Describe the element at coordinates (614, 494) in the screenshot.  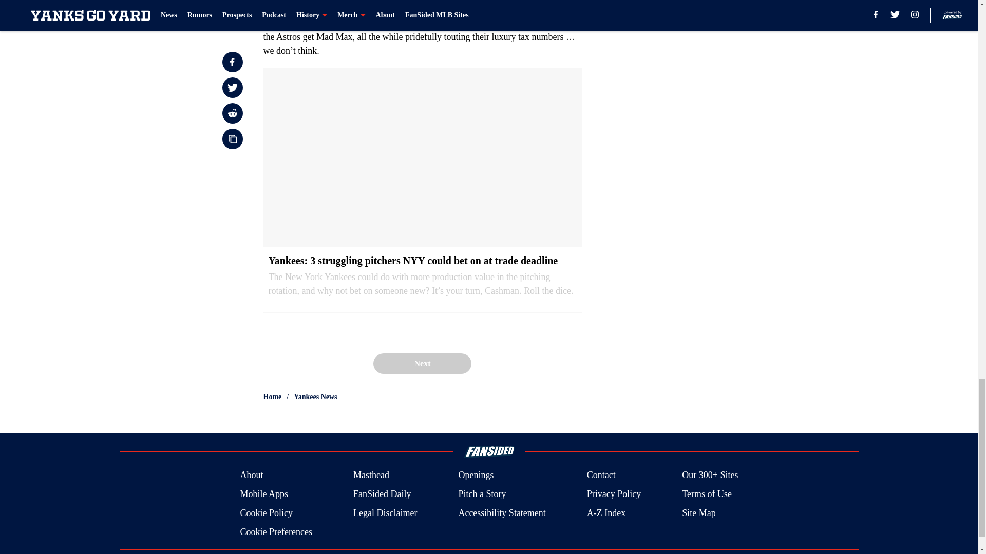
I see `Privacy Policy` at that location.